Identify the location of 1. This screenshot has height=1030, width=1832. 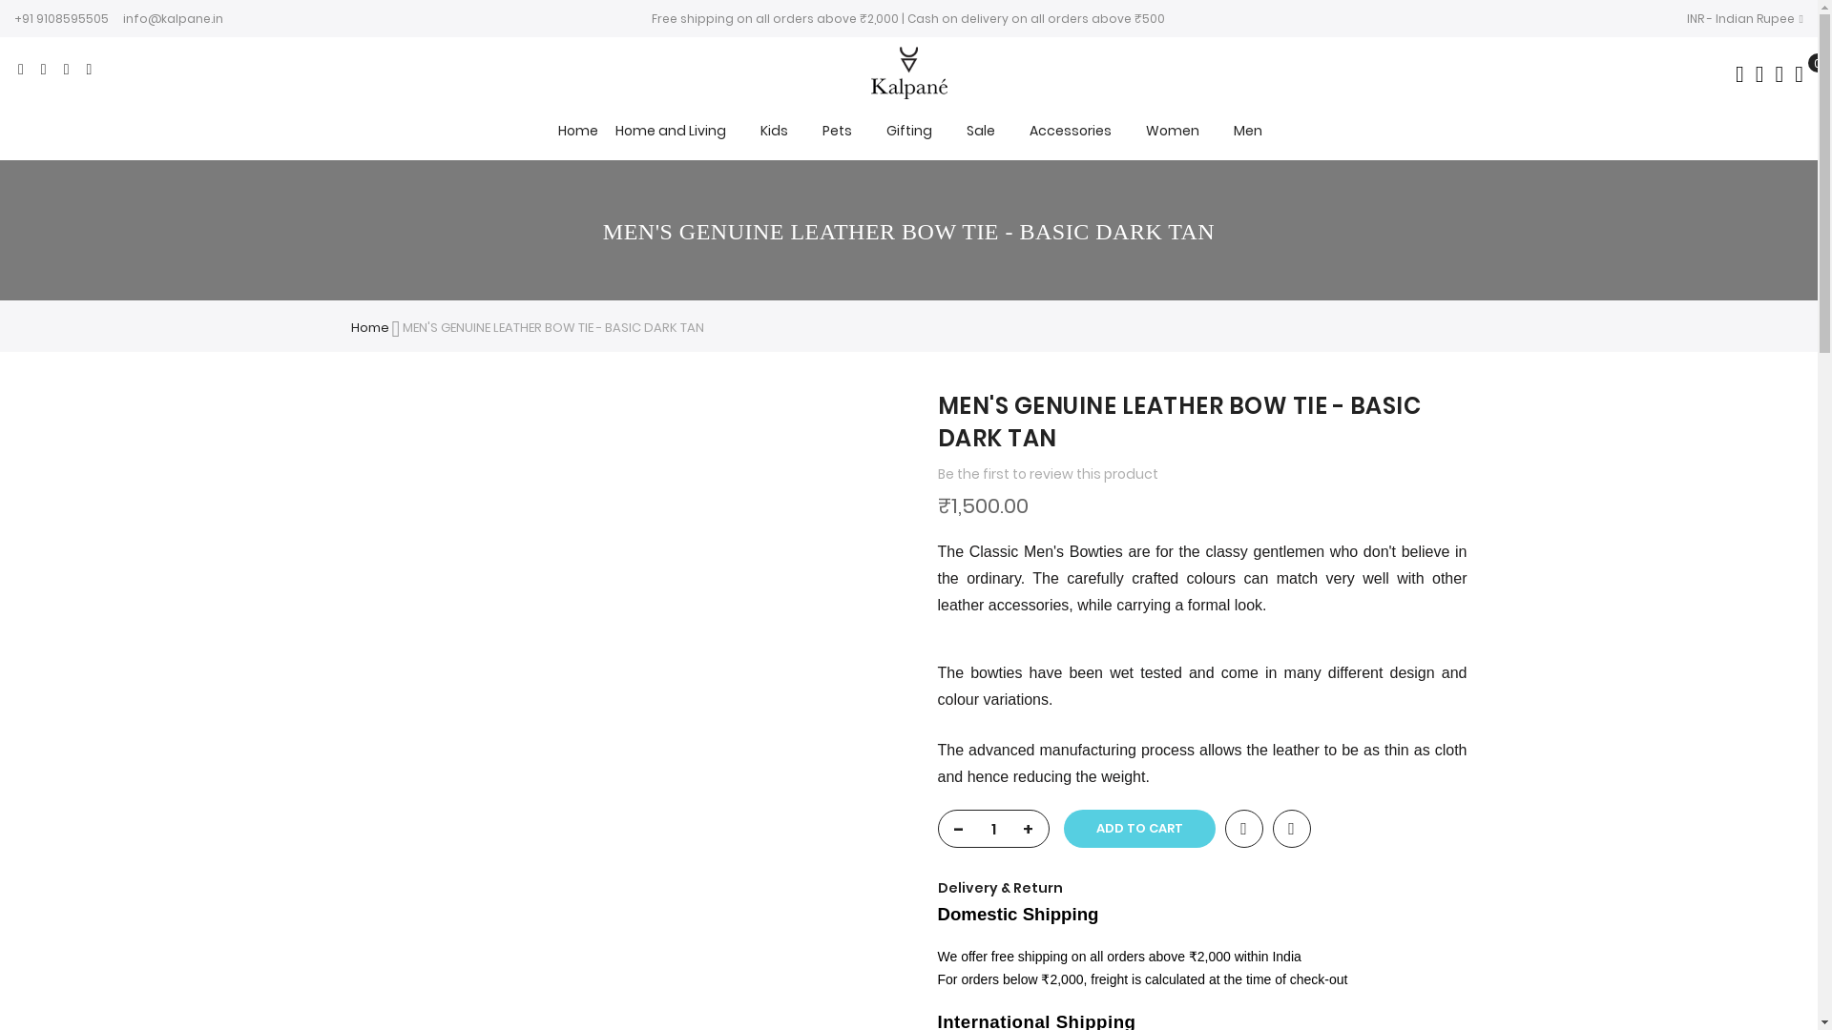
(992, 829).